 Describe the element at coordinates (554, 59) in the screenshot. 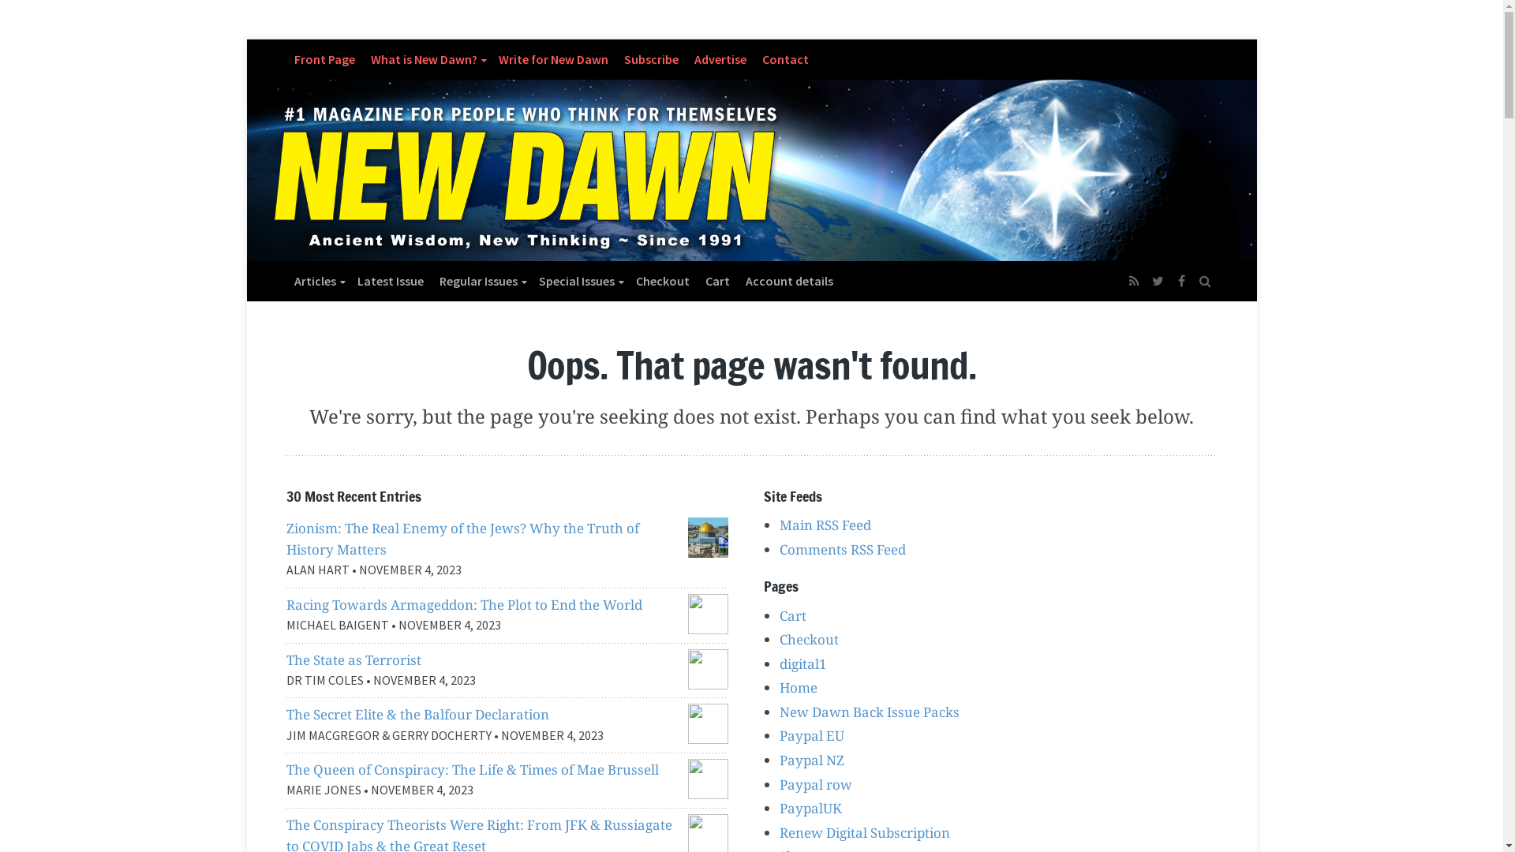

I see `Write for New Dawn` at that location.